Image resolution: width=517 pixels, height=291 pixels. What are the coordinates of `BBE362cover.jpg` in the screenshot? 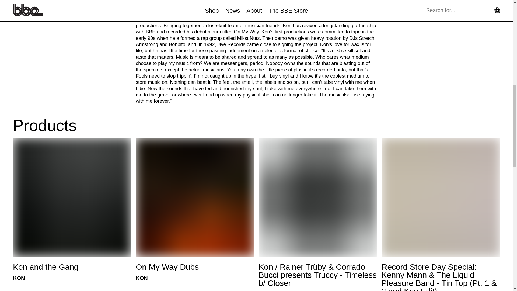 It's located at (72, 197).